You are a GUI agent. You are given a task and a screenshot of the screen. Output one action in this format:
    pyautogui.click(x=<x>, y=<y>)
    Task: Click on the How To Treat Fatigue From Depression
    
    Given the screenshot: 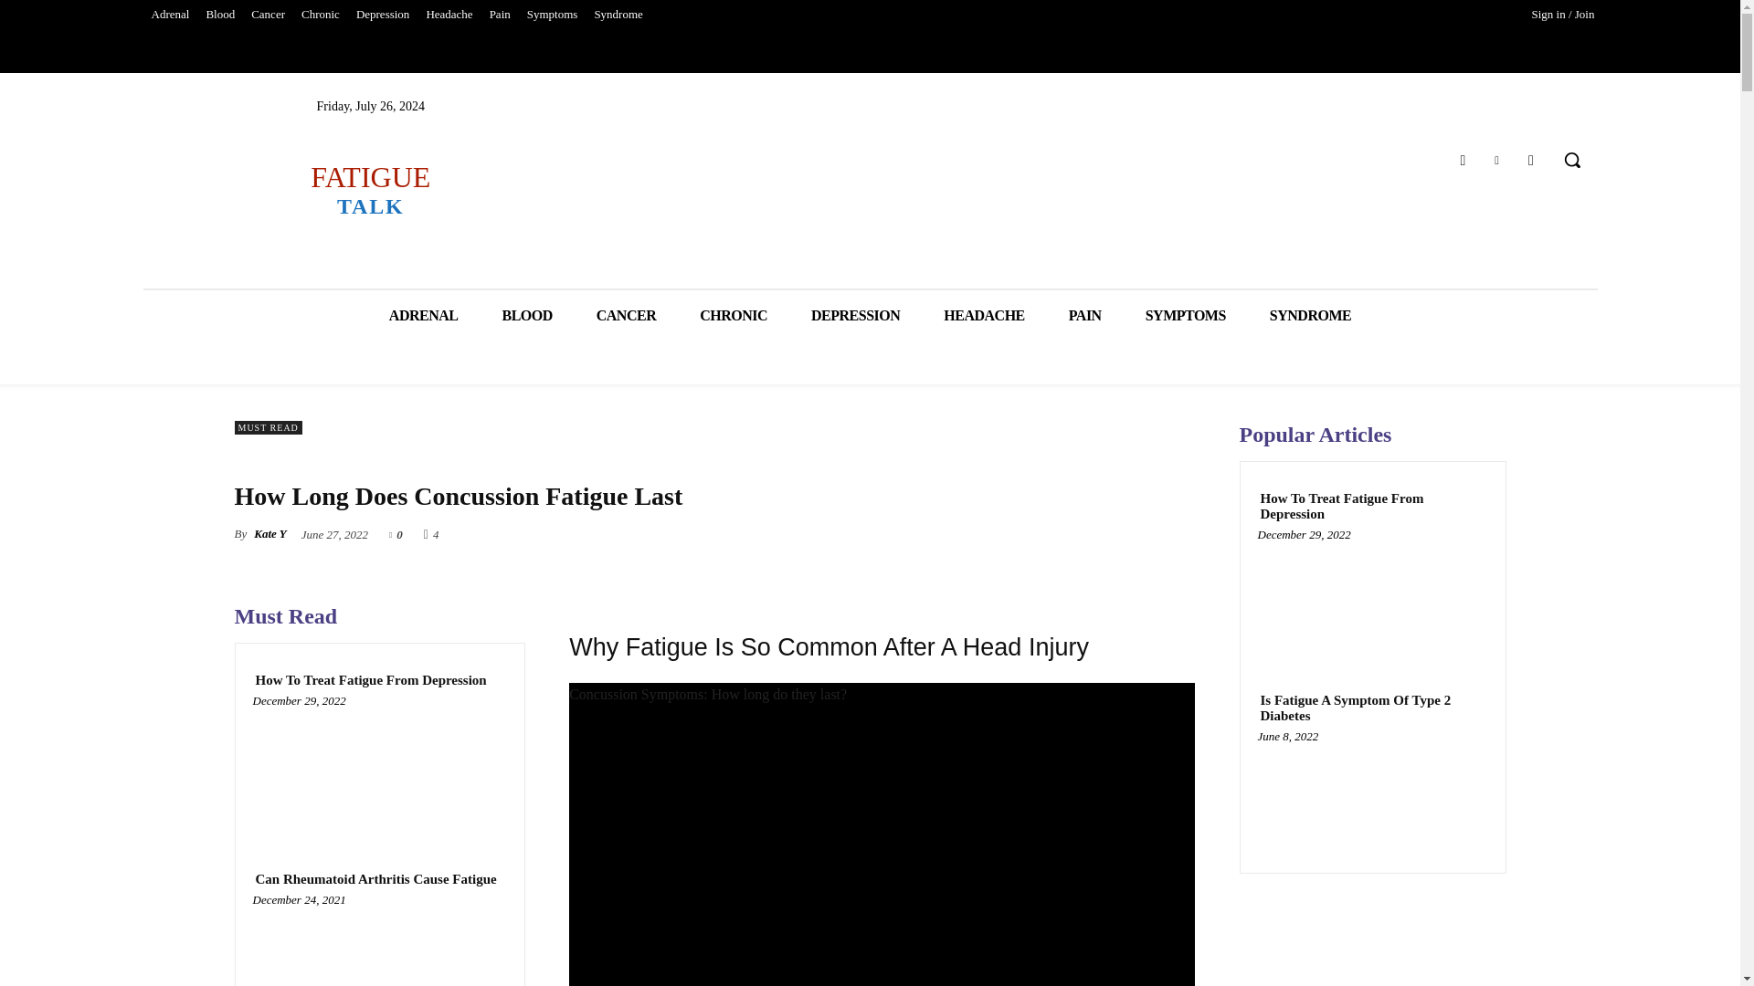 What is the action you would take?
    pyautogui.click(x=379, y=769)
    